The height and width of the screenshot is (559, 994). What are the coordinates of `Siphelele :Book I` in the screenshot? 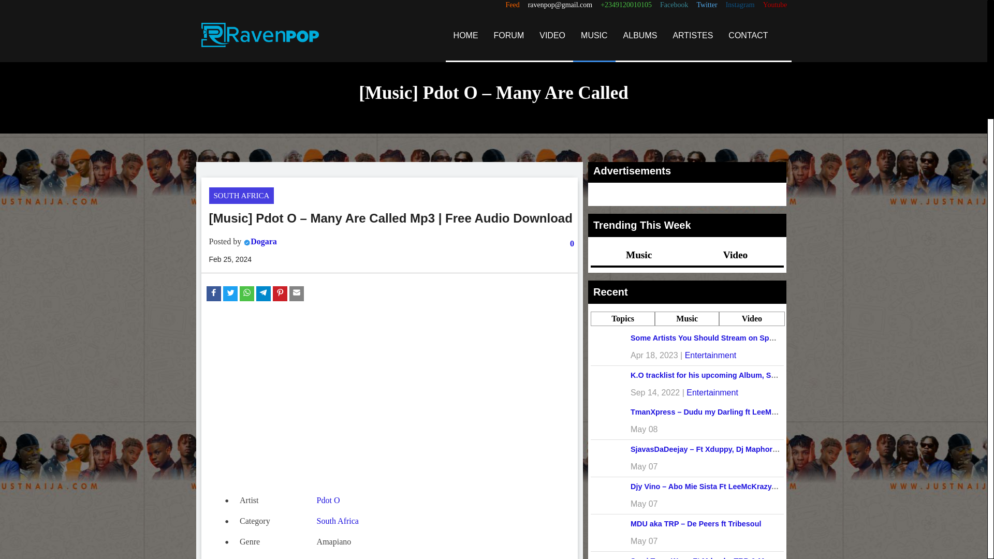 It's located at (346, 558).